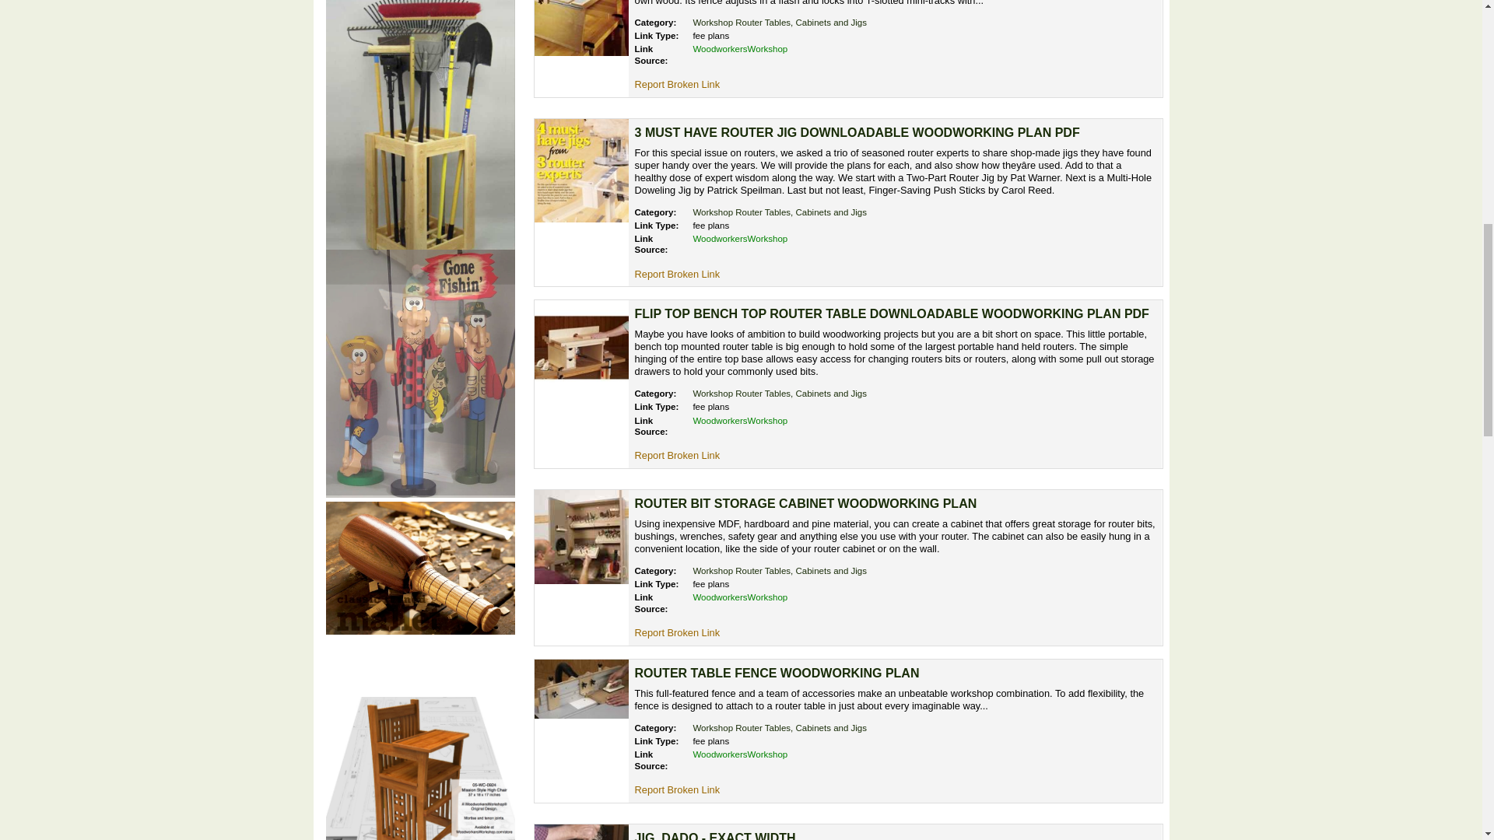  What do you see at coordinates (677, 632) in the screenshot?
I see `Report Broken Link` at bounding box center [677, 632].